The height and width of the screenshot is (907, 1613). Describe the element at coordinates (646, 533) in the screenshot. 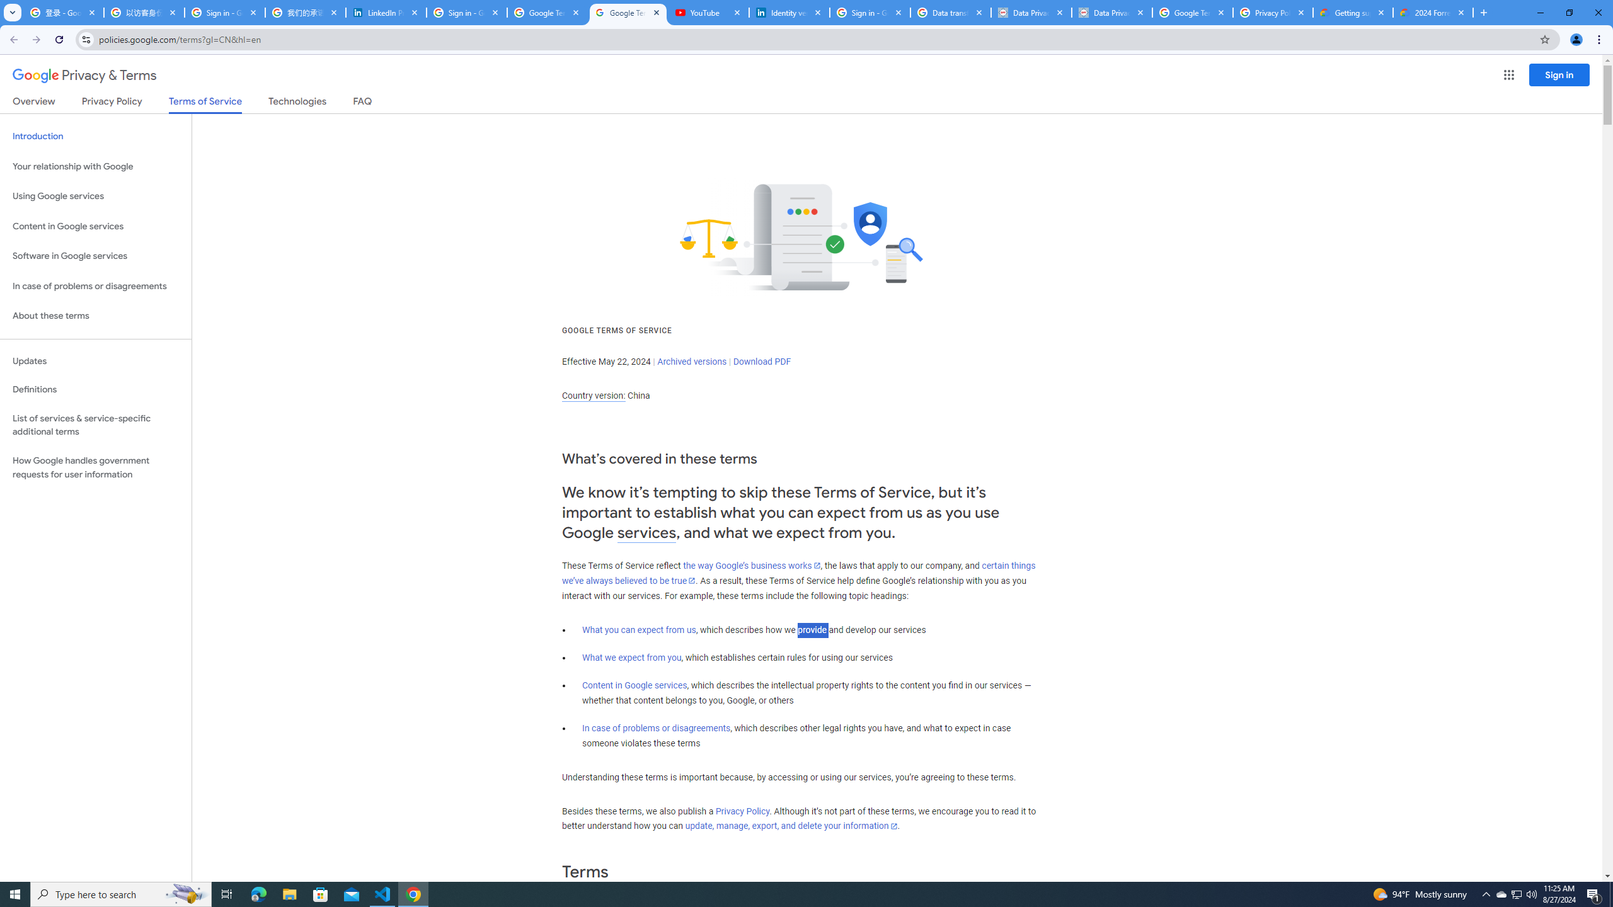

I see `services` at that location.